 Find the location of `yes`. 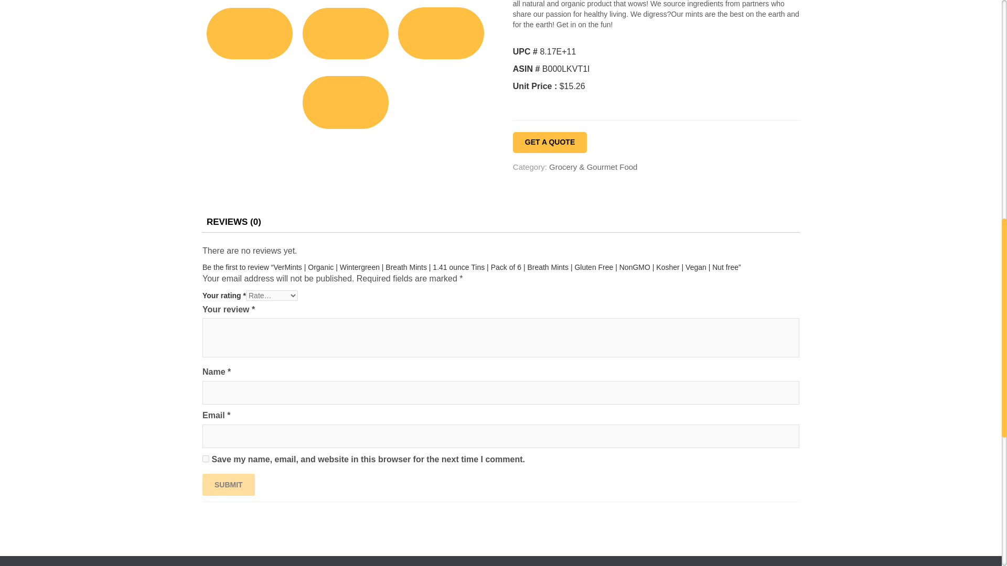

yes is located at coordinates (206, 459).